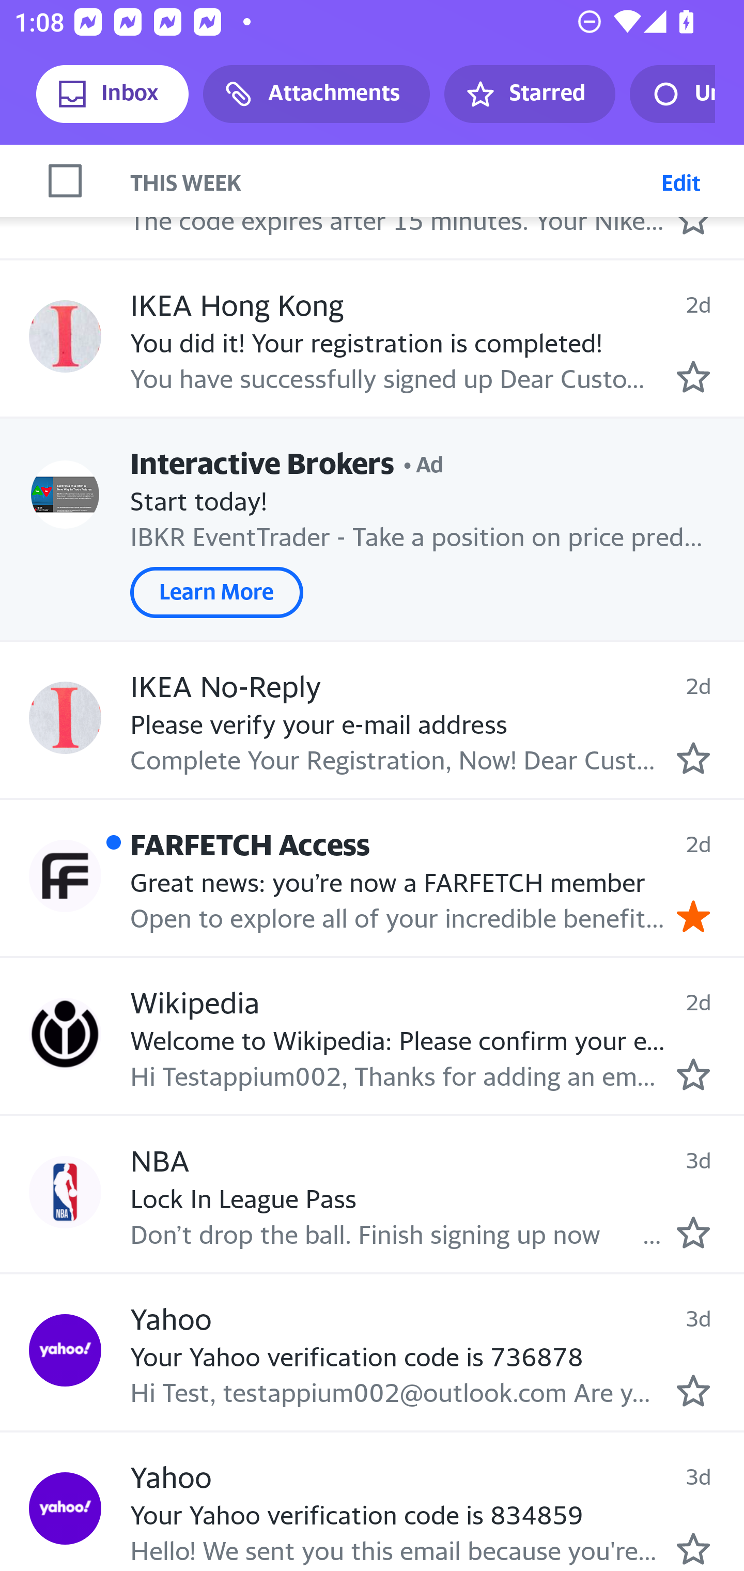  I want to click on Profile
Yahoo, so click(65, 1508).